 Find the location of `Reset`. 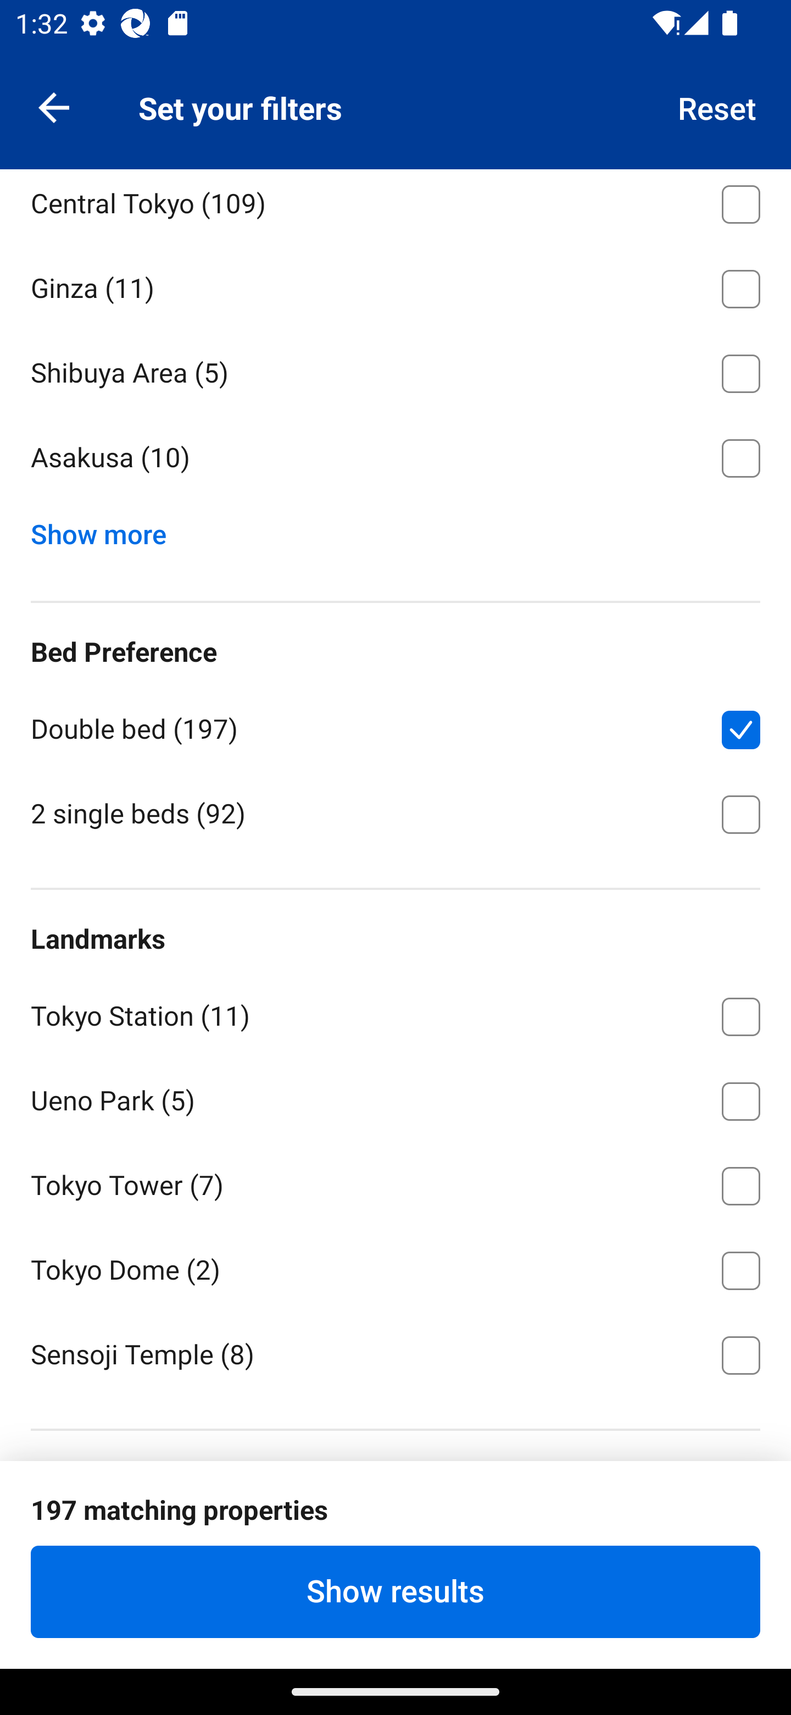

Reset is located at coordinates (717, 107).